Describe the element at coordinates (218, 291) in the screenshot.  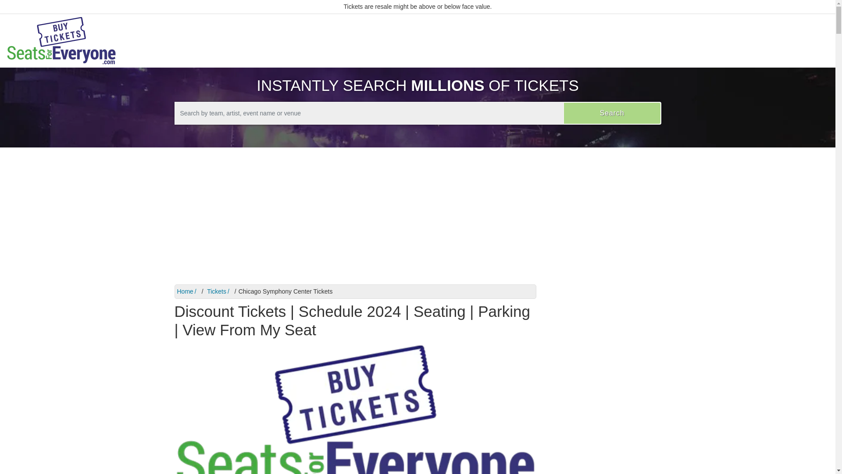
I see `Tickets` at that location.